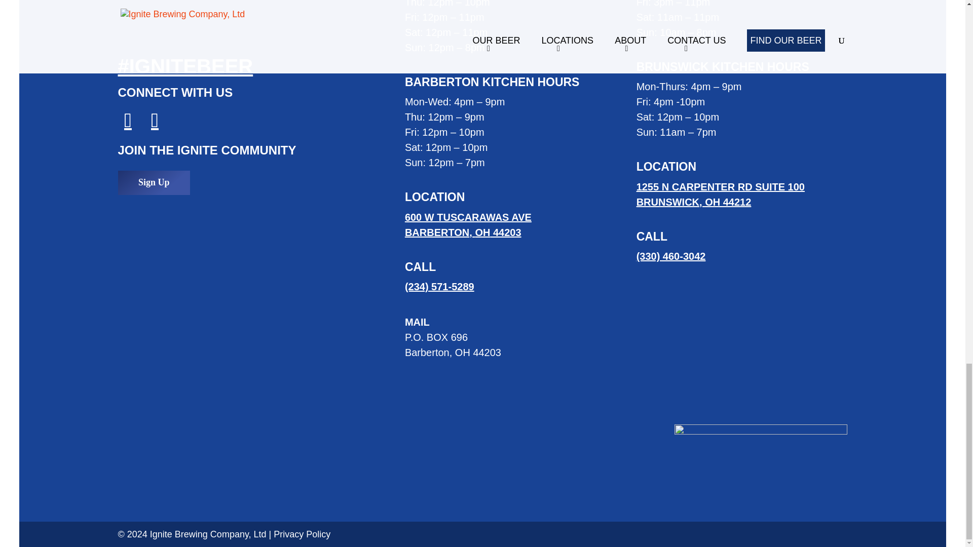 The image size is (973, 547). What do you see at coordinates (125, 120) in the screenshot?
I see `Follow on Instagram` at bounding box center [125, 120].